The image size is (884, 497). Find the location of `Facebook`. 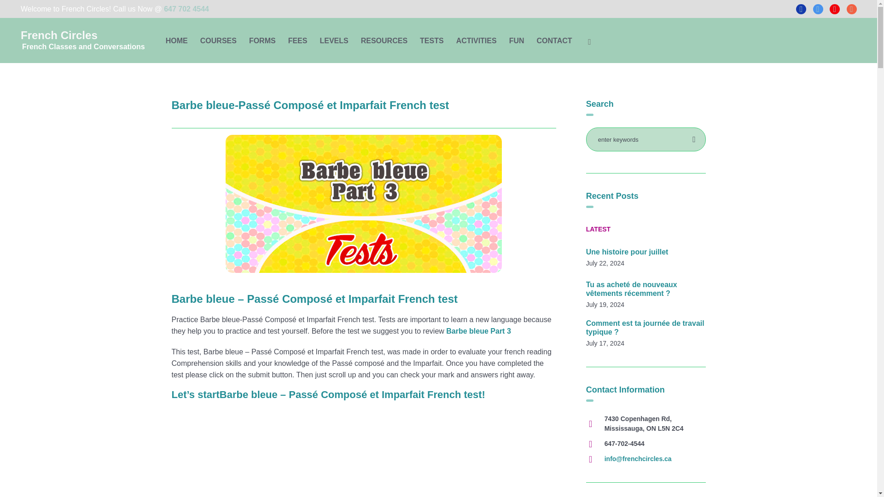

Facebook is located at coordinates (801, 9).